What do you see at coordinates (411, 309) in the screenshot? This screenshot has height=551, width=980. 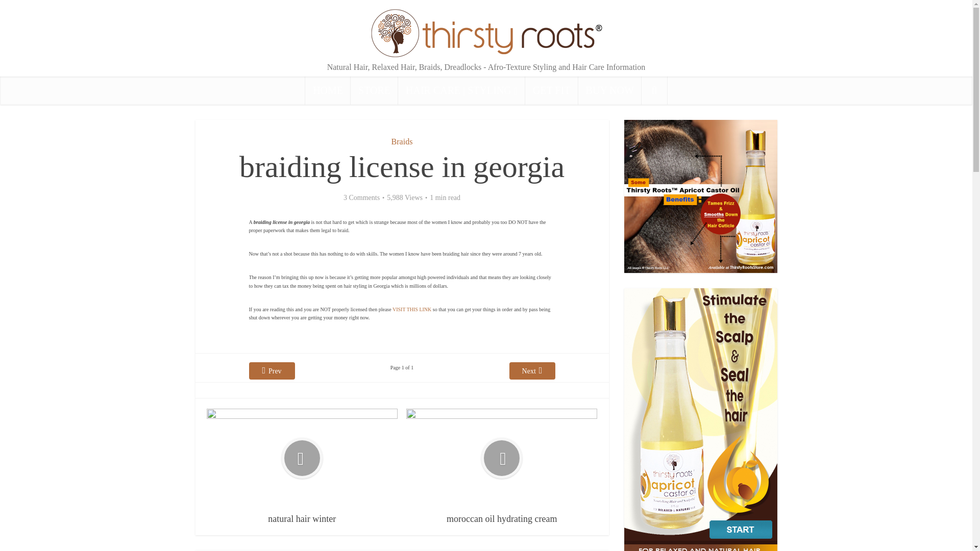 I see `VISIT THIS LINK` at bounding box center [411, 309].